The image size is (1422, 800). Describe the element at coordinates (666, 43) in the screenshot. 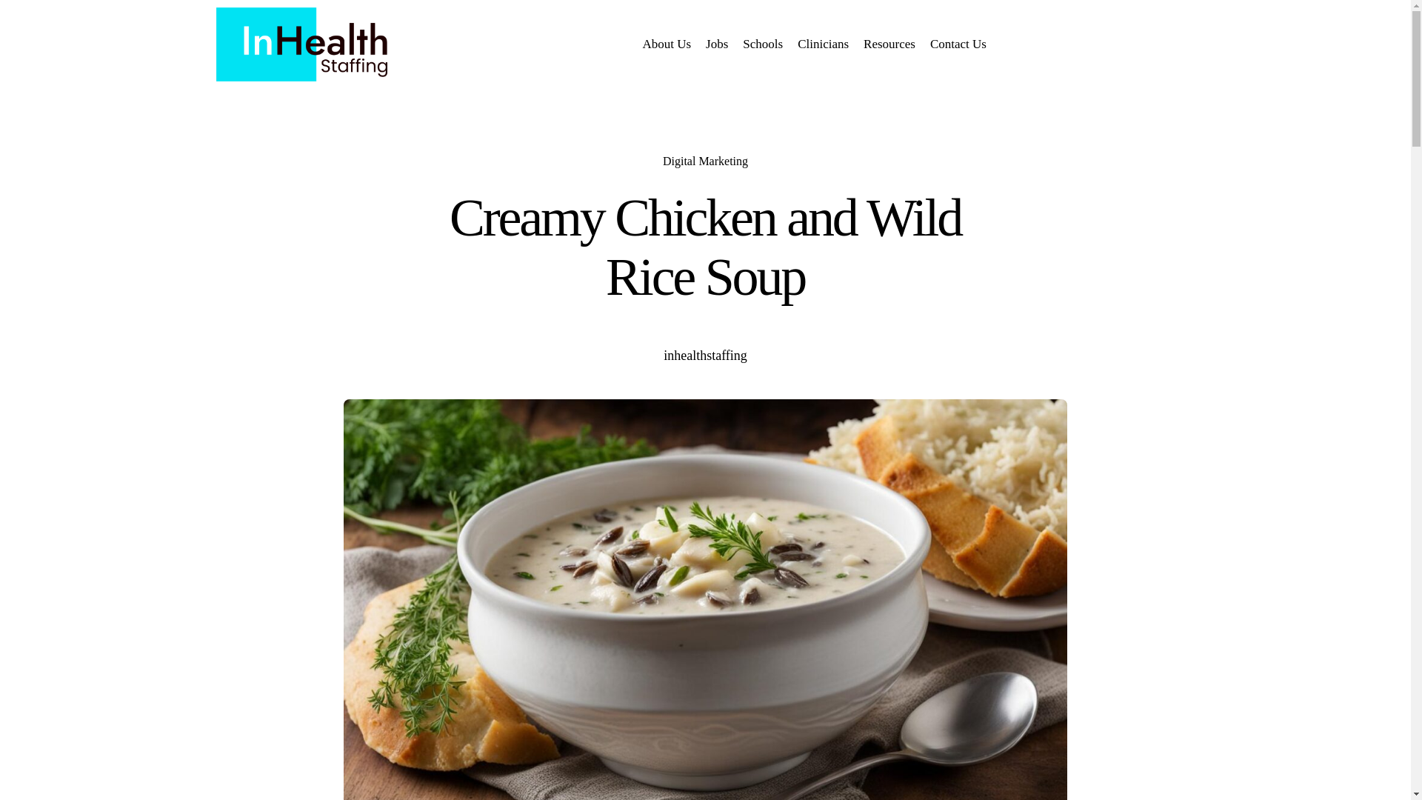

I see `About Us` at that location.